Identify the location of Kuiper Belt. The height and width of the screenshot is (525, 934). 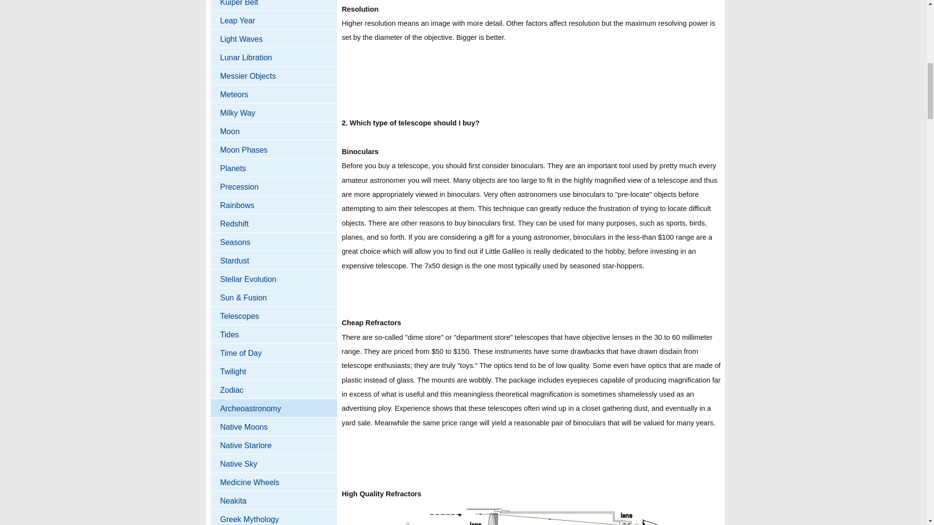
(273, 5).